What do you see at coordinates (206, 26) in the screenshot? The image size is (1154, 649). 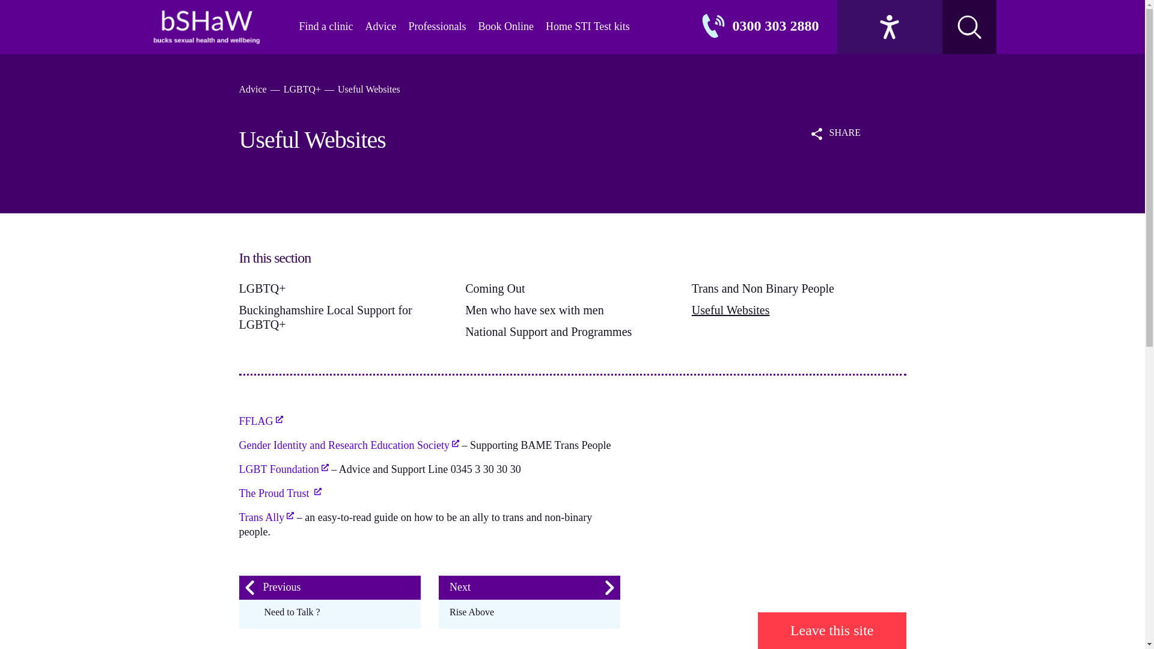 I see `Sexual Health Bucks` at bounding box center [206, 26].